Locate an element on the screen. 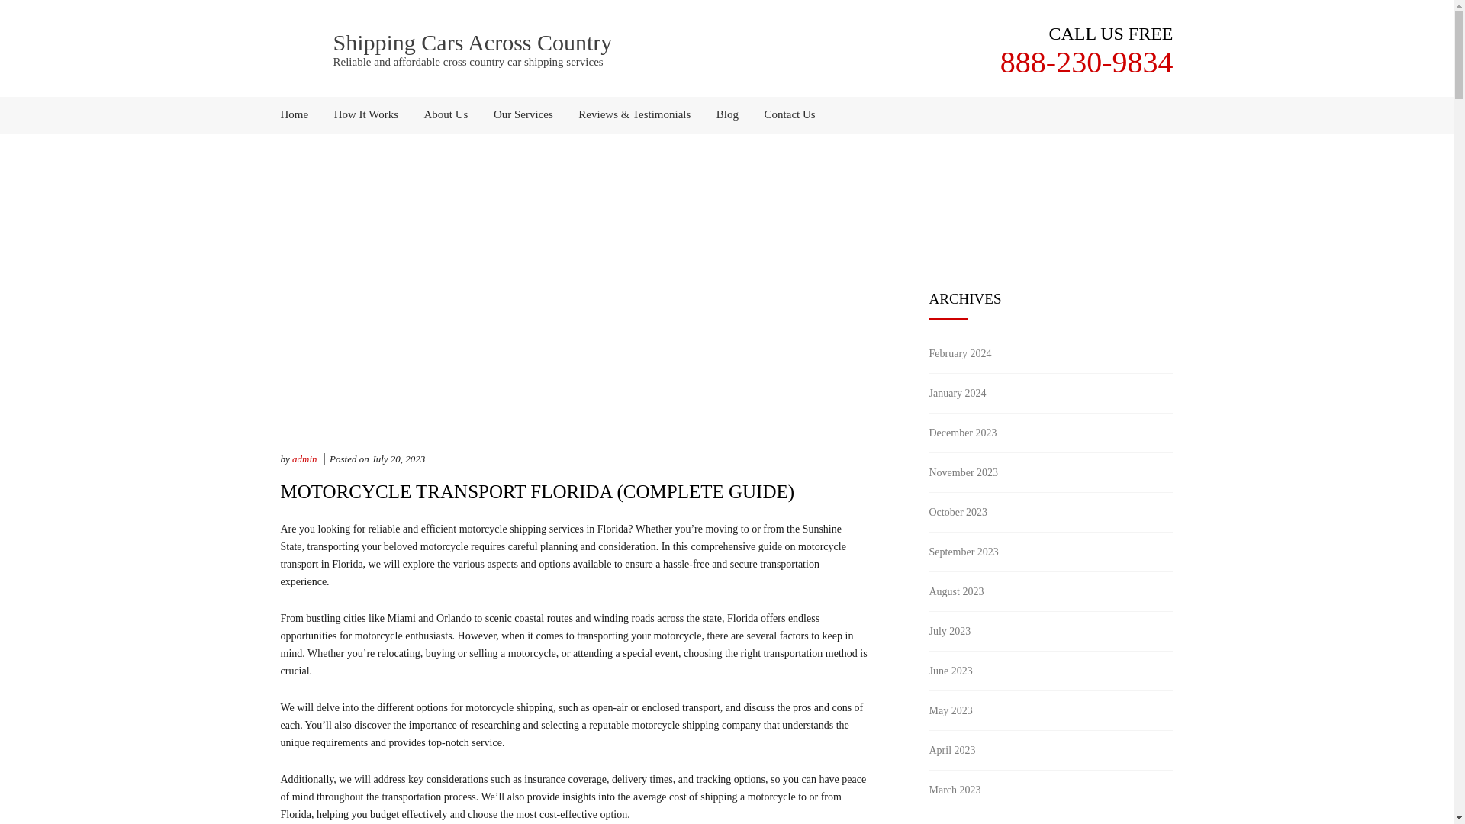  admin is located at coordinates (304, 459).